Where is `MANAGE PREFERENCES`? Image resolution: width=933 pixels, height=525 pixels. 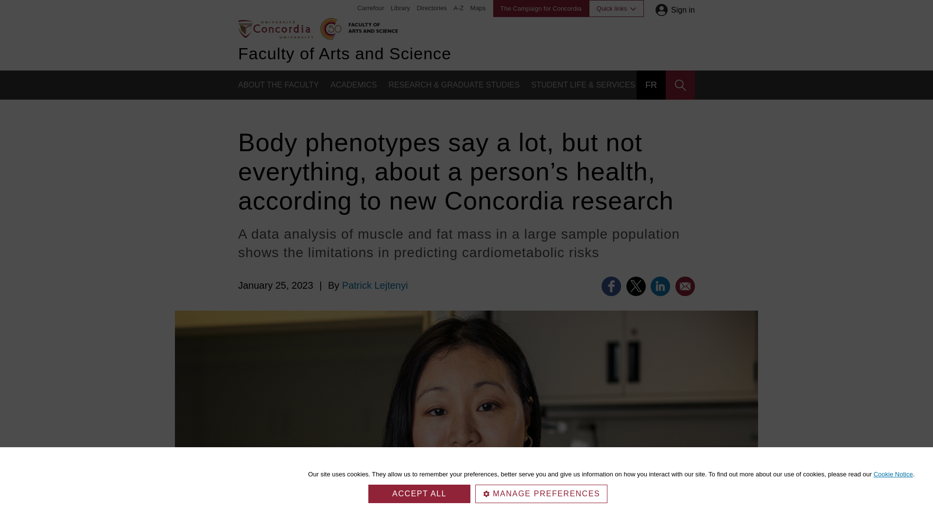
MANAGE PREFERENCES is located at coordinates (541, 493).